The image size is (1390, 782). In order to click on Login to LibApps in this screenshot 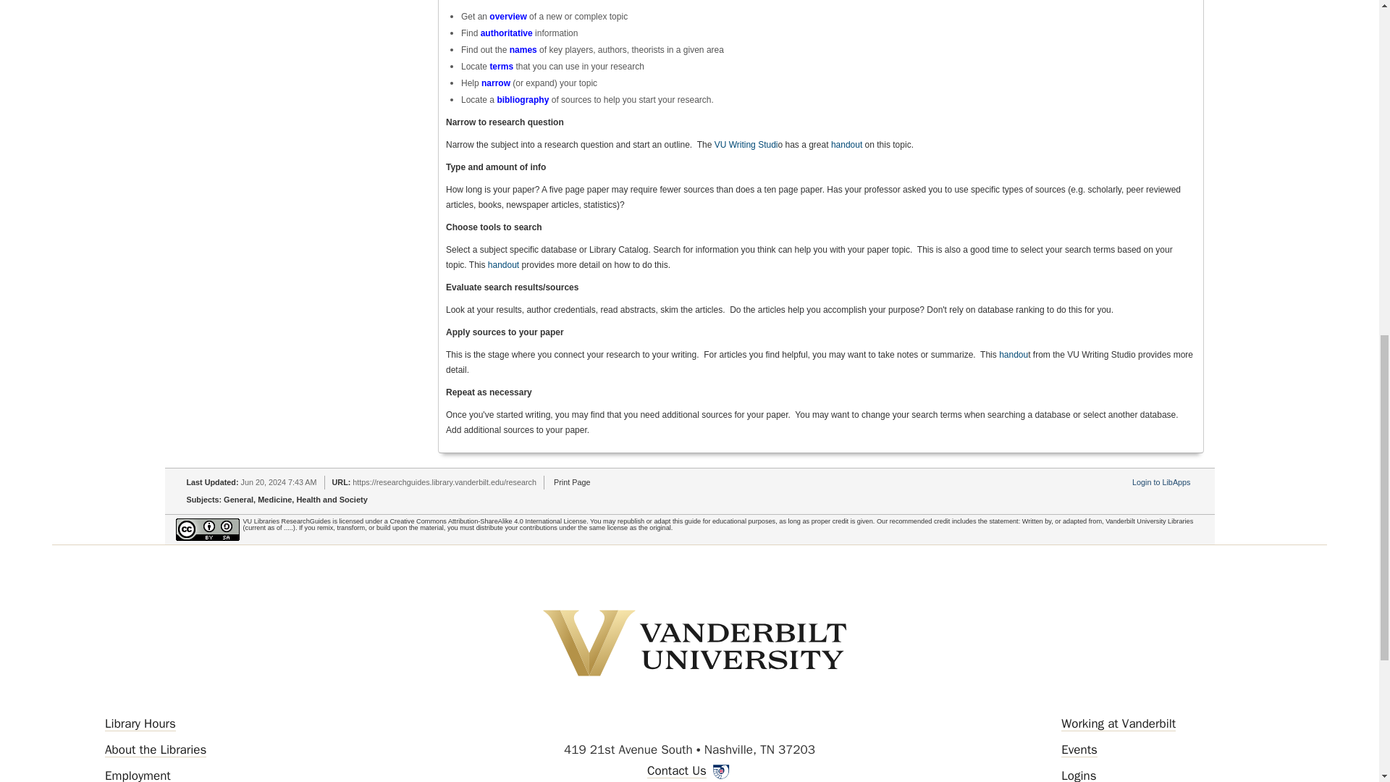, I will do `click(1161, 482)`.